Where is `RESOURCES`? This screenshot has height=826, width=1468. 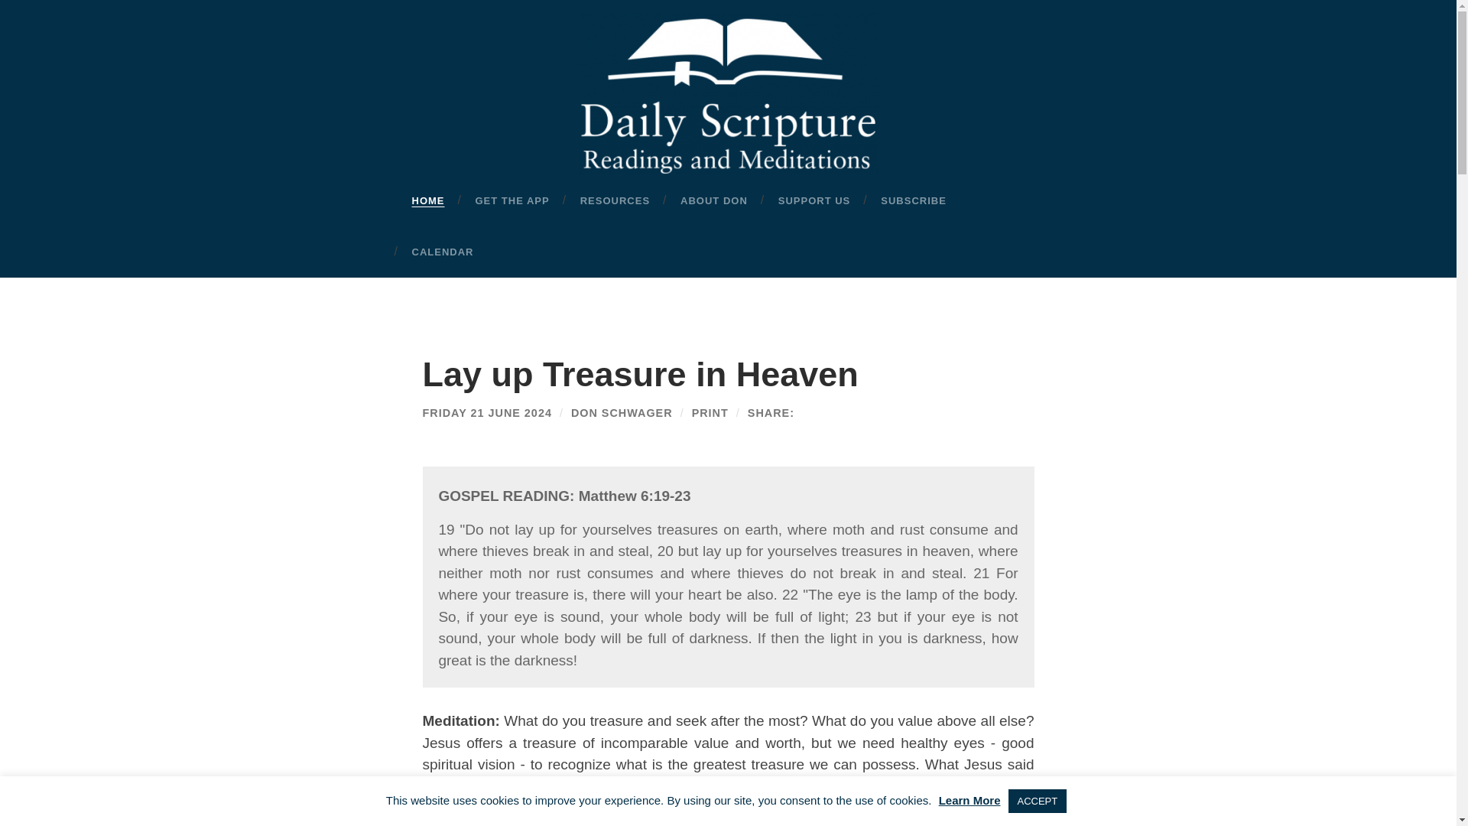
RESOURCES is located at coordinates (615, 200).